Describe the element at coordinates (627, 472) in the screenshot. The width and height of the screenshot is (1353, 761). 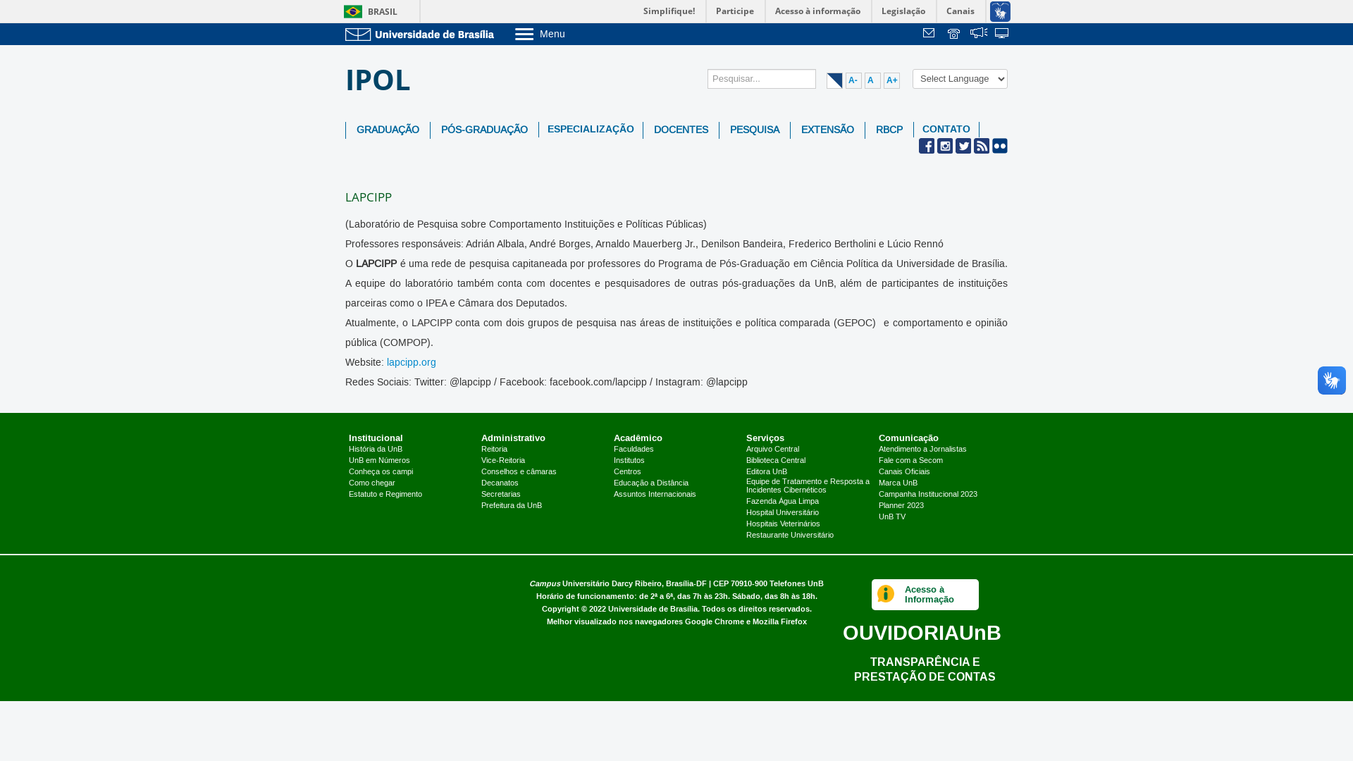
I see `Centros` at that location.